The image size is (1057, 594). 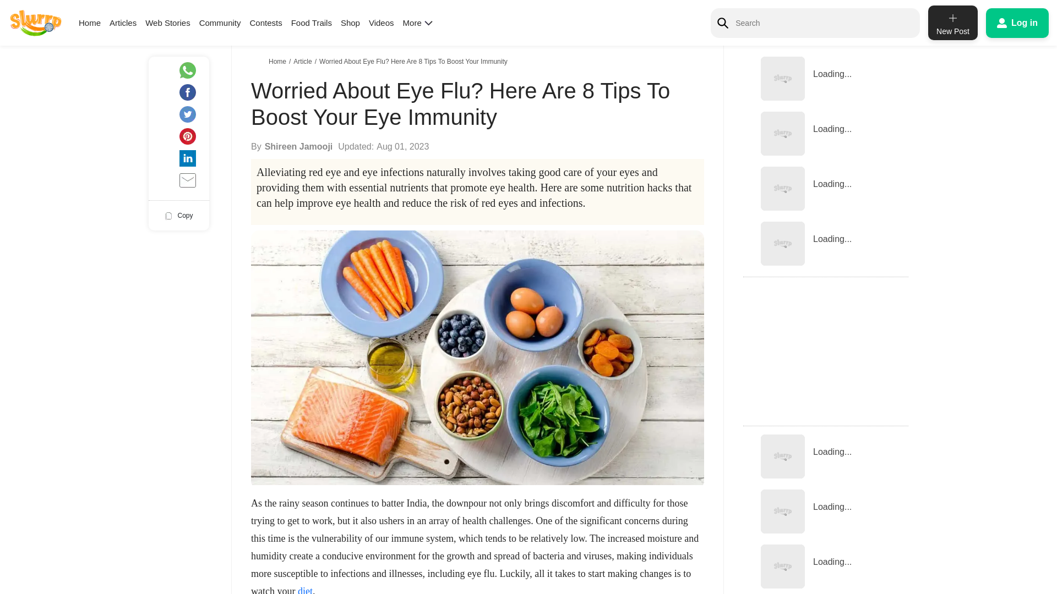 I want to click on Community, so click(x=220, y=23).